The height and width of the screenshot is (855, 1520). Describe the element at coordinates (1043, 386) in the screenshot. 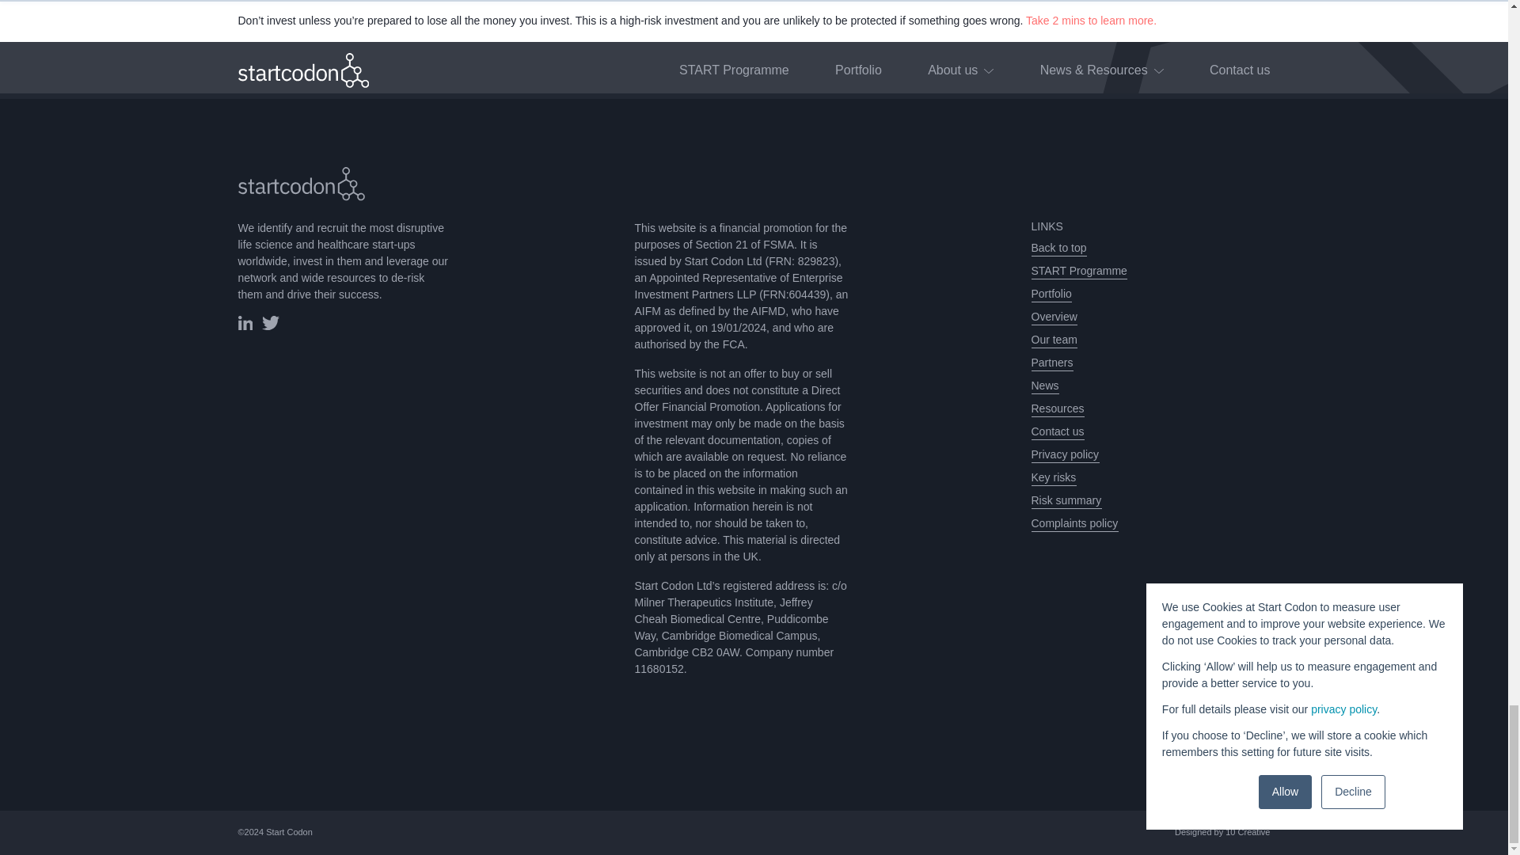

I see `News` at that location.